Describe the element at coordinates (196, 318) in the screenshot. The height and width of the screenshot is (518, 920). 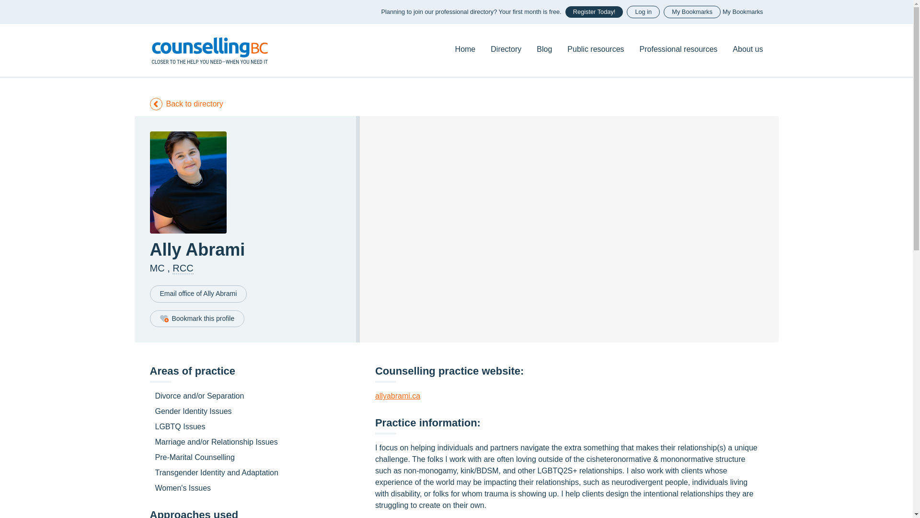
I see `Bookmark this profile` at that location.